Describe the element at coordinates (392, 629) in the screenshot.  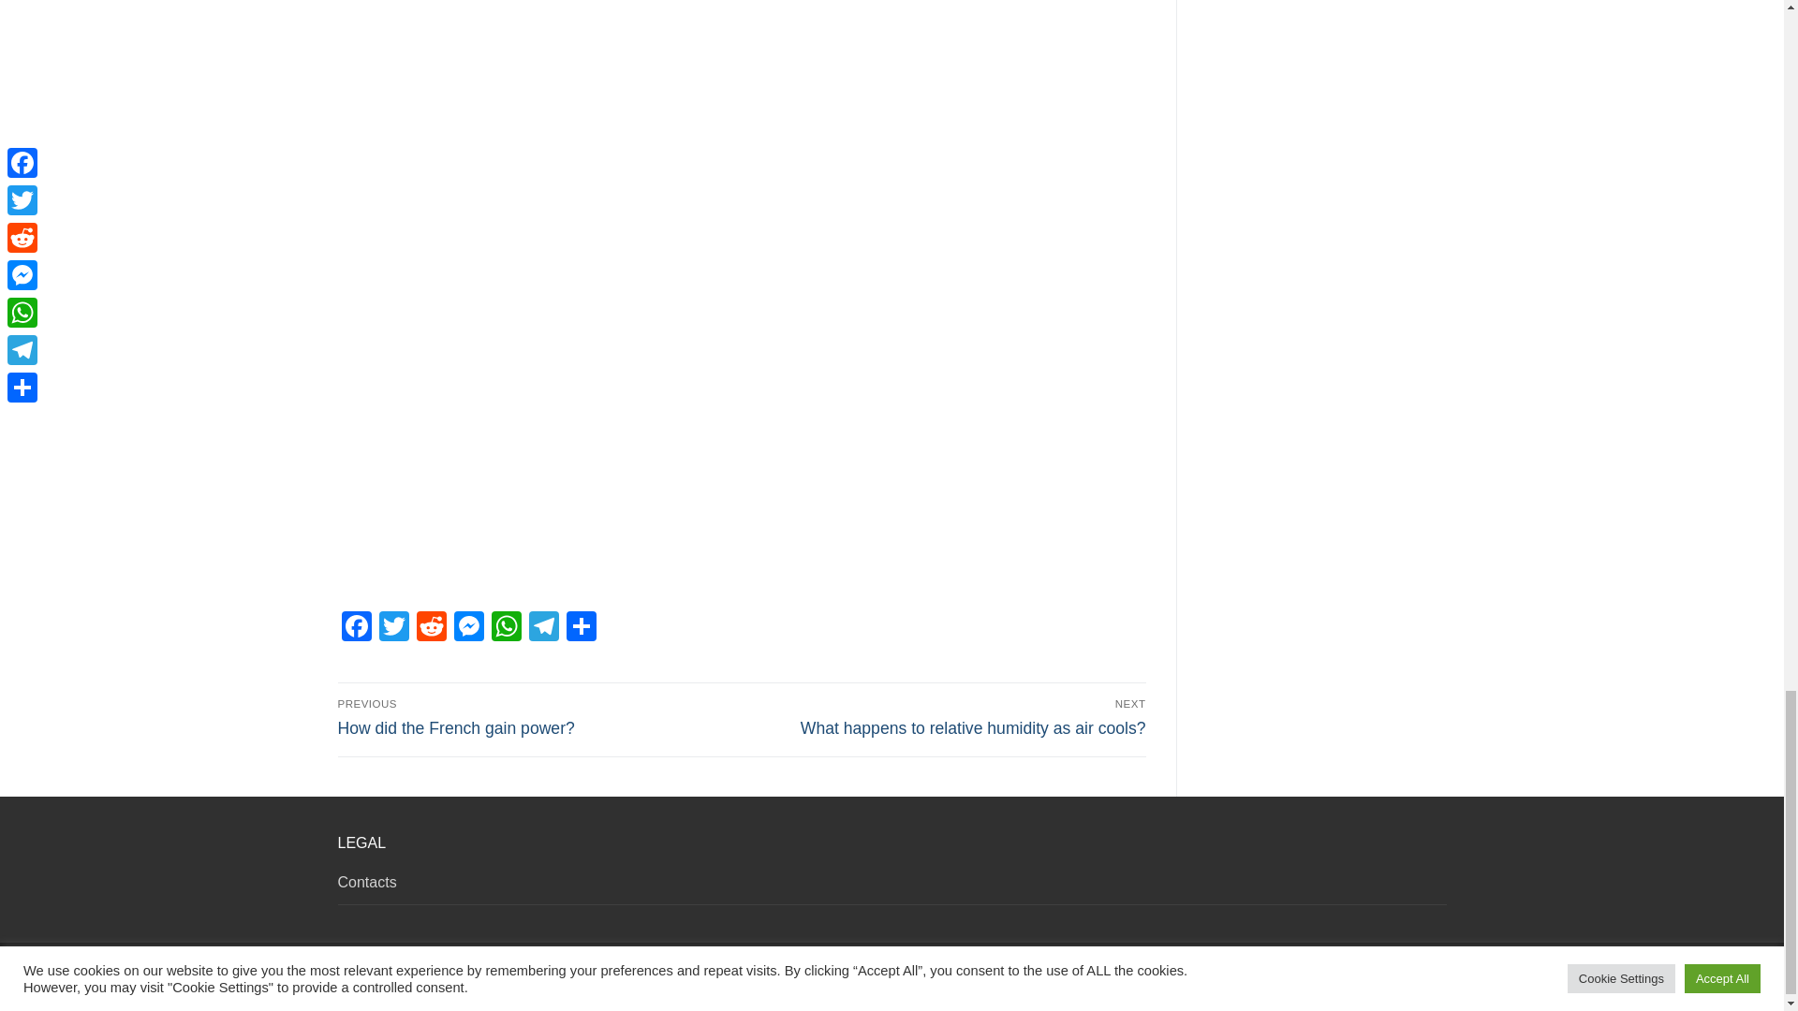
I see `Telegram` at that location.